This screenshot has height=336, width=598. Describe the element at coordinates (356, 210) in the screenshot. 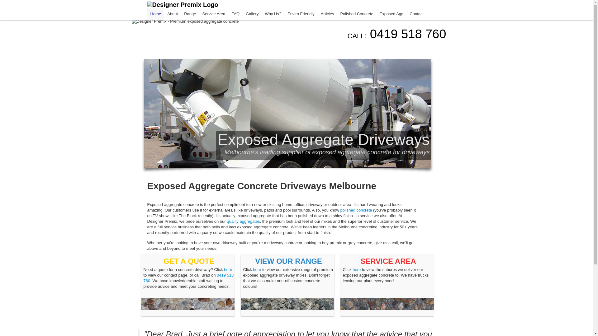

I see `polished concrete` at that location.